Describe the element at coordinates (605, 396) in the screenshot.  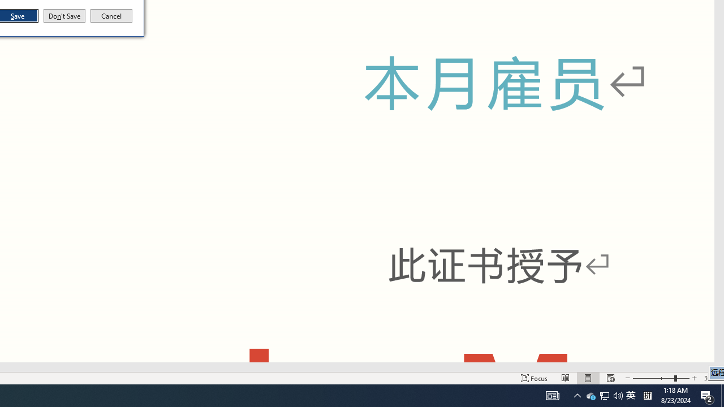
I see `Zoom` at that location.